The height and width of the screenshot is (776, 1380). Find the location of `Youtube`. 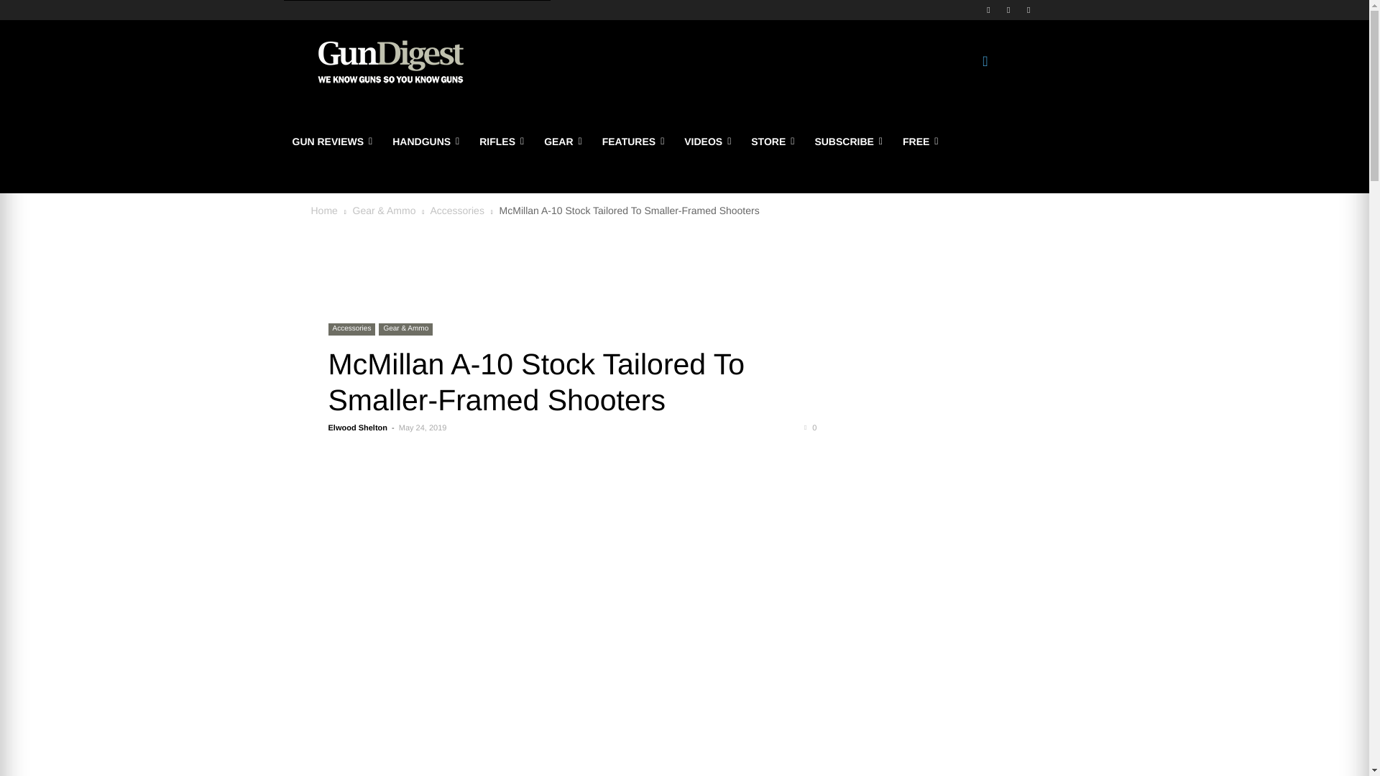

Youtube is located at coordinates (1029, 9).